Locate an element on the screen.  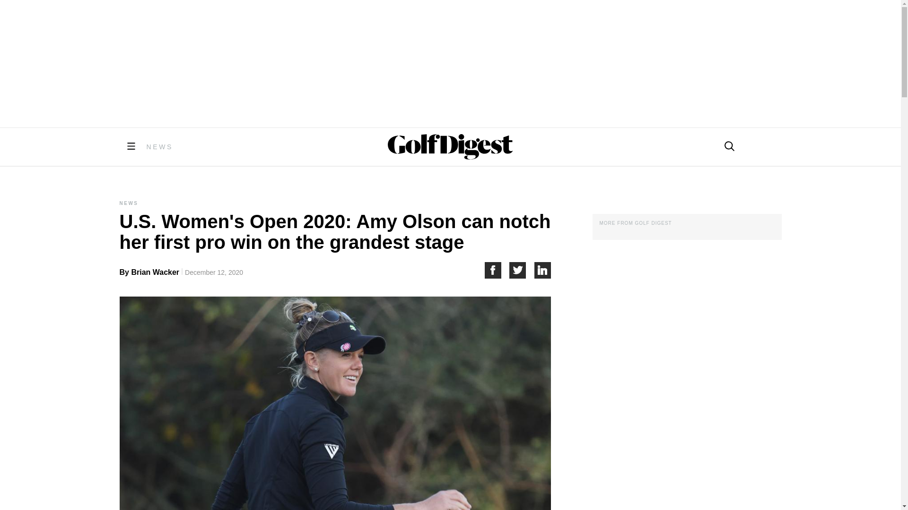
Share on Facebook is located at coordinates (497, 270).